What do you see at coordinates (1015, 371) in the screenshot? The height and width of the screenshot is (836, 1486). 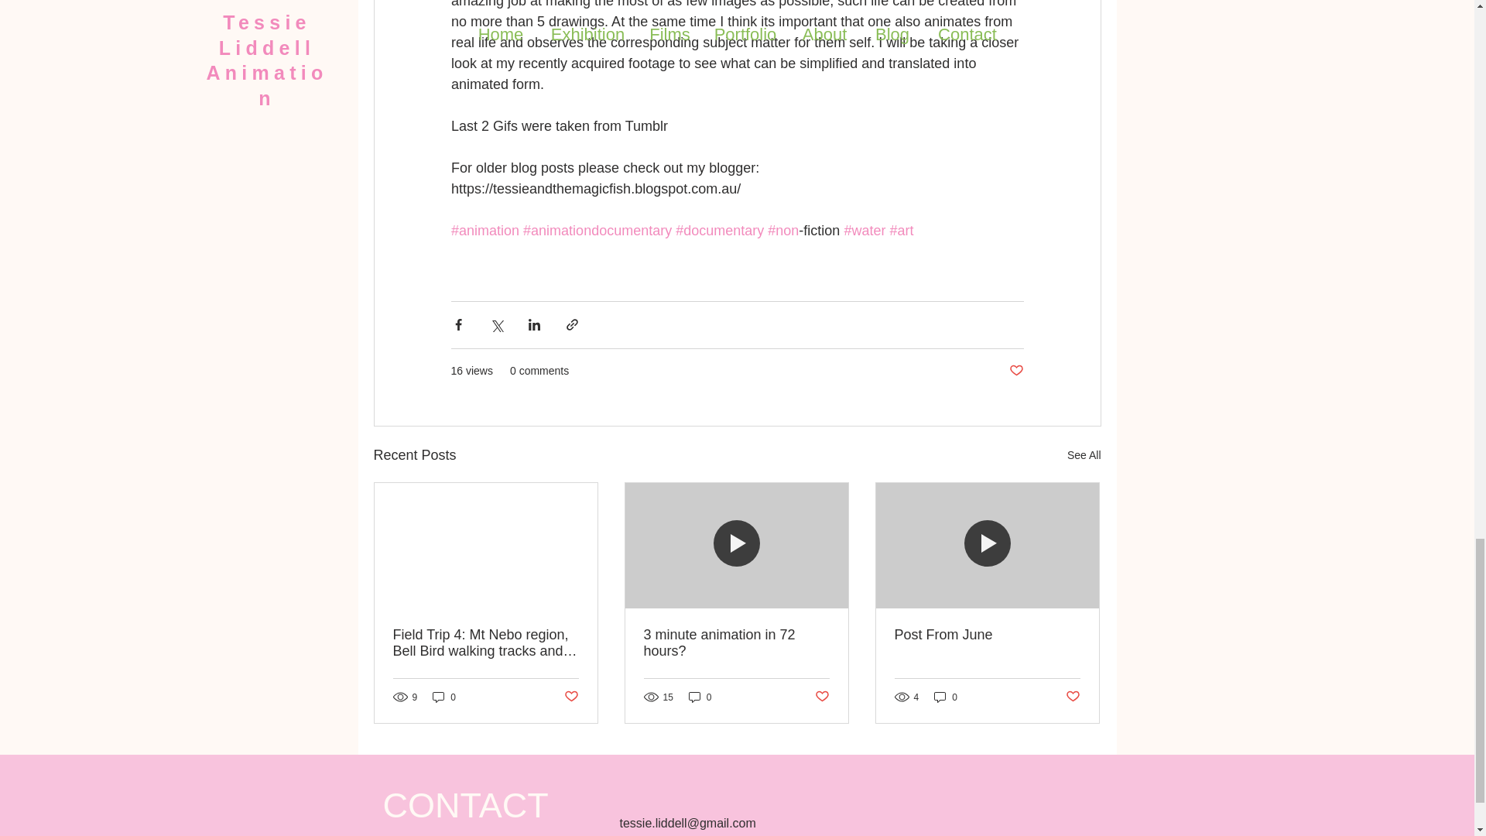 I see `Post not marked as liked` at bounding box center [1015, 371].